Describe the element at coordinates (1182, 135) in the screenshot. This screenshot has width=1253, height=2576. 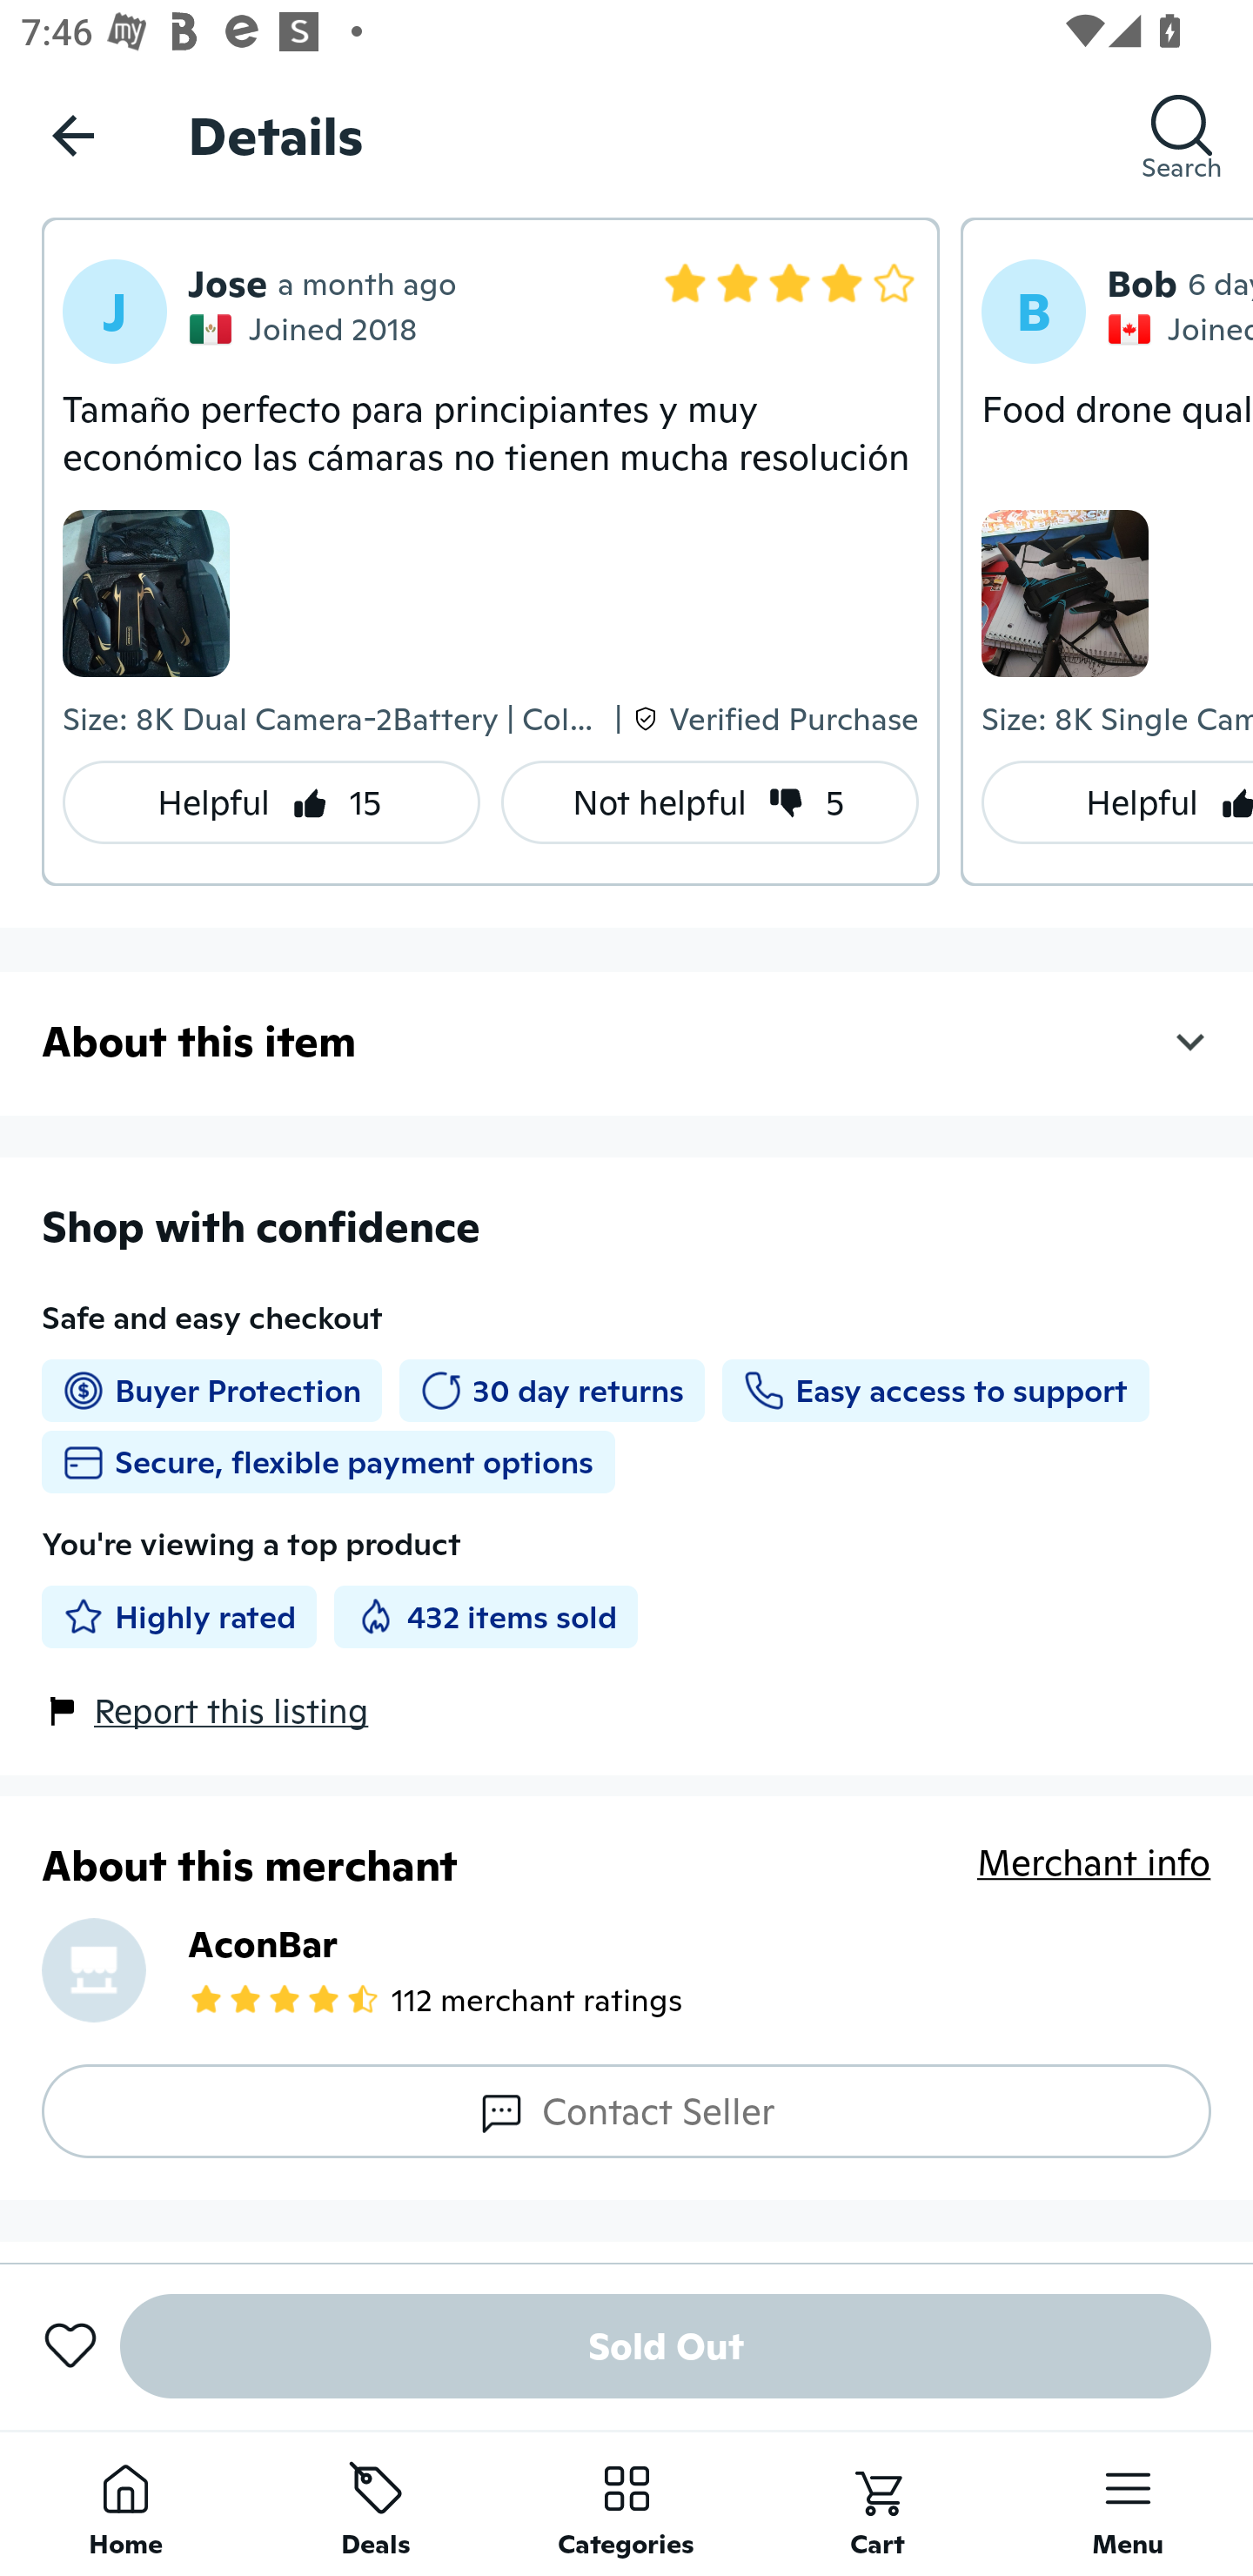
I see `Search` at that location.